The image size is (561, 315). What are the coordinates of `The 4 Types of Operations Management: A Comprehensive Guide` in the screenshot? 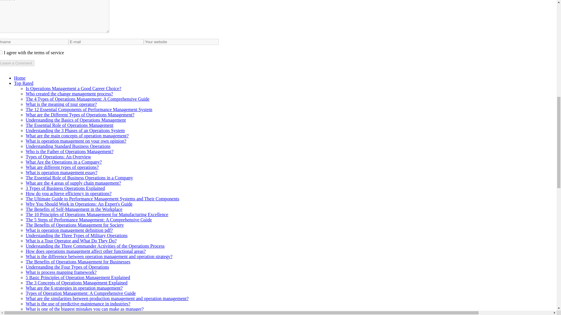 It's located at (87, 99).